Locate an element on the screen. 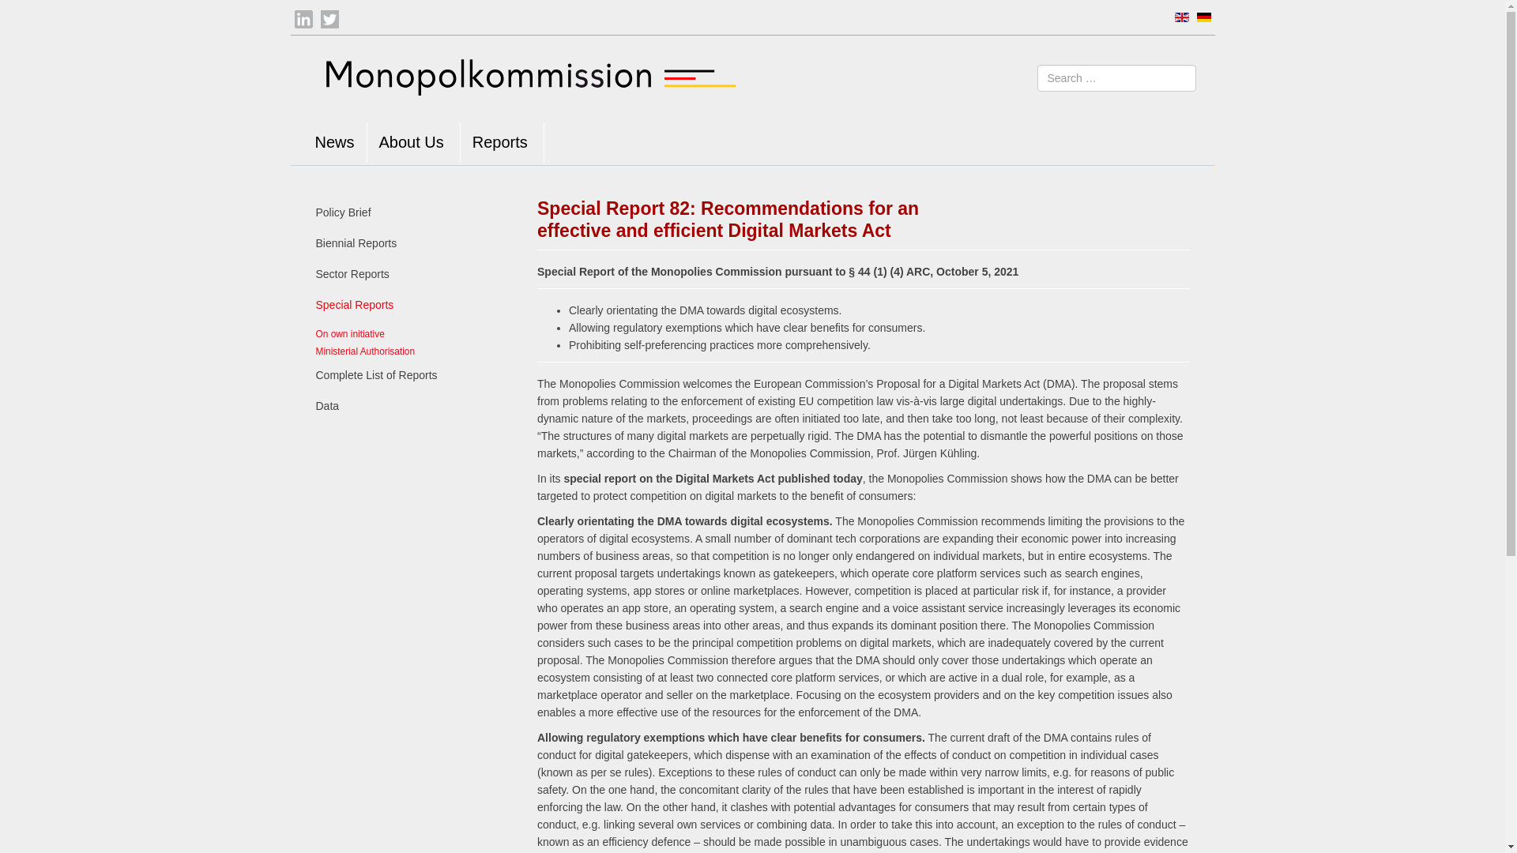  Ministerial Authorisation is located at coordinates (365, 351).